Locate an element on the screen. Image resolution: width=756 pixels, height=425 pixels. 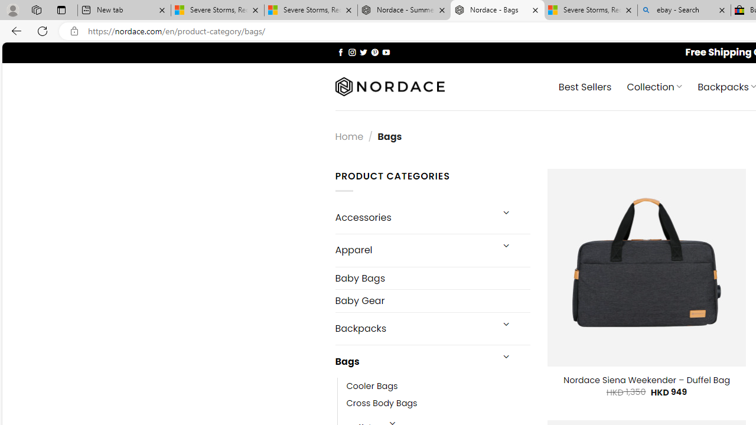
  Best Sellers is located at coordinates (585, 86).